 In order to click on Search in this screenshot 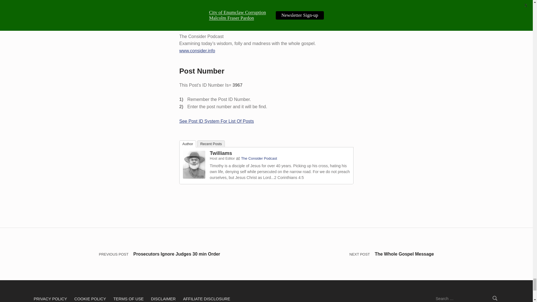, I will do `click(495, 297)`.